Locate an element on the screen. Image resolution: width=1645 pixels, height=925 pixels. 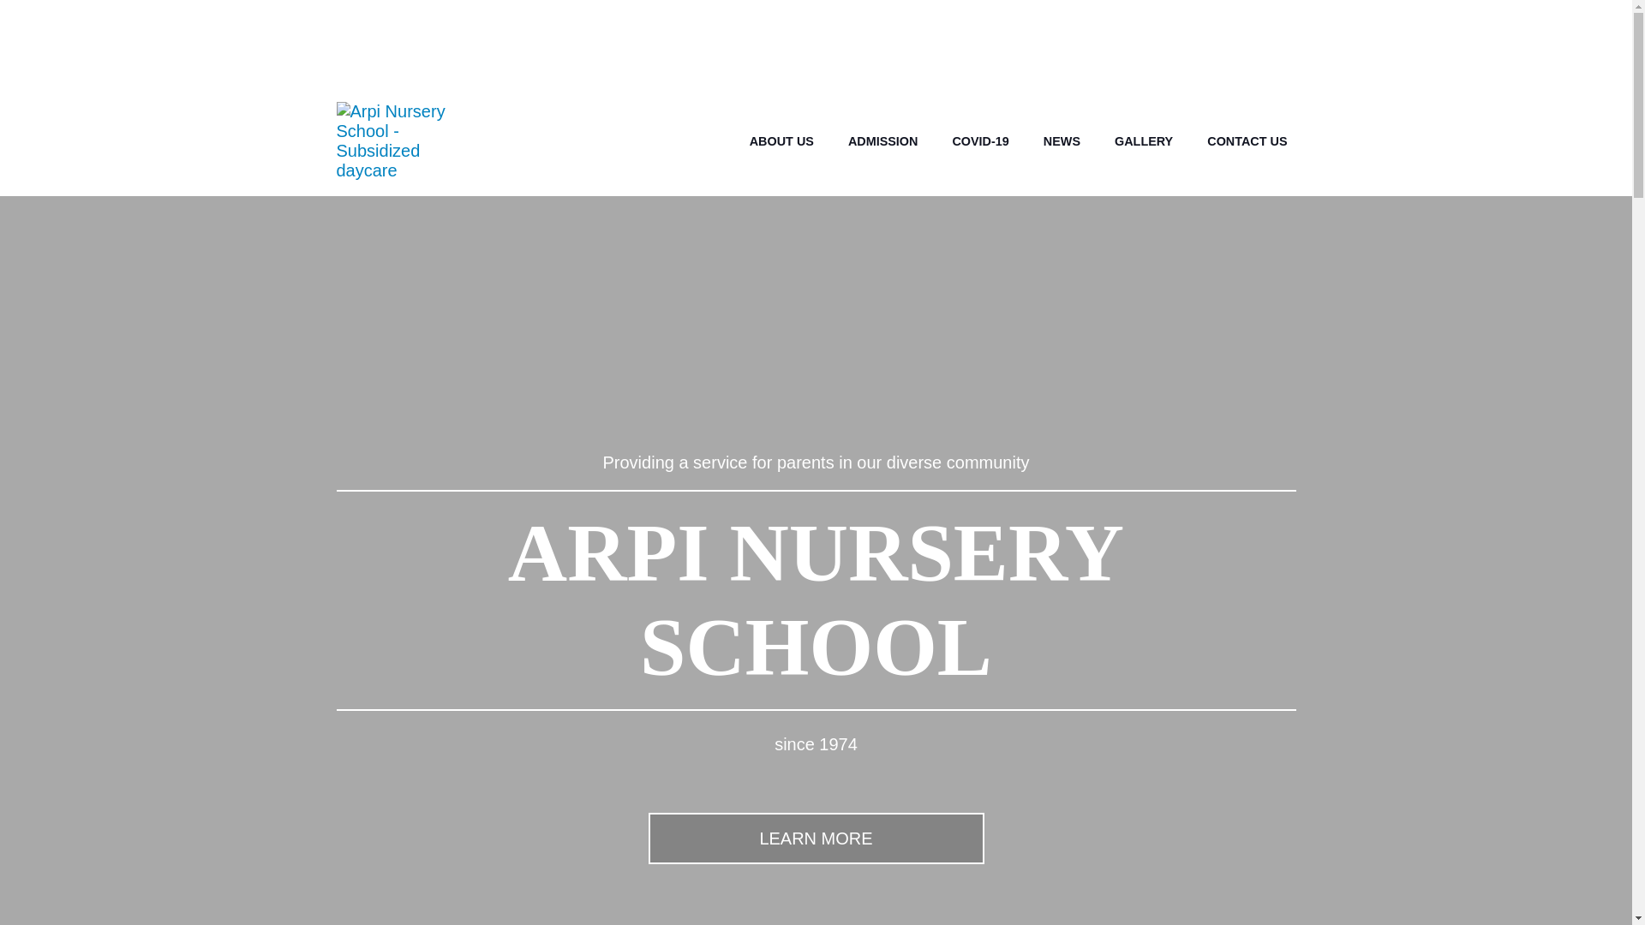
ADMISSION is located at coordinates (882, 141).